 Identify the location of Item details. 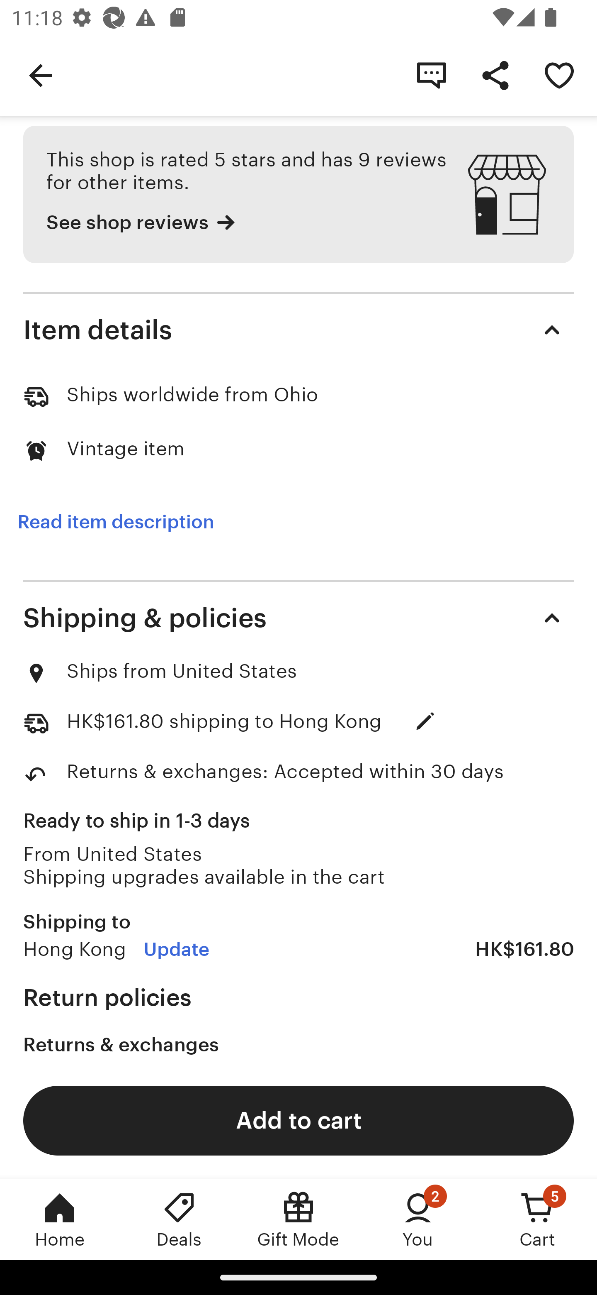
(298, 330).